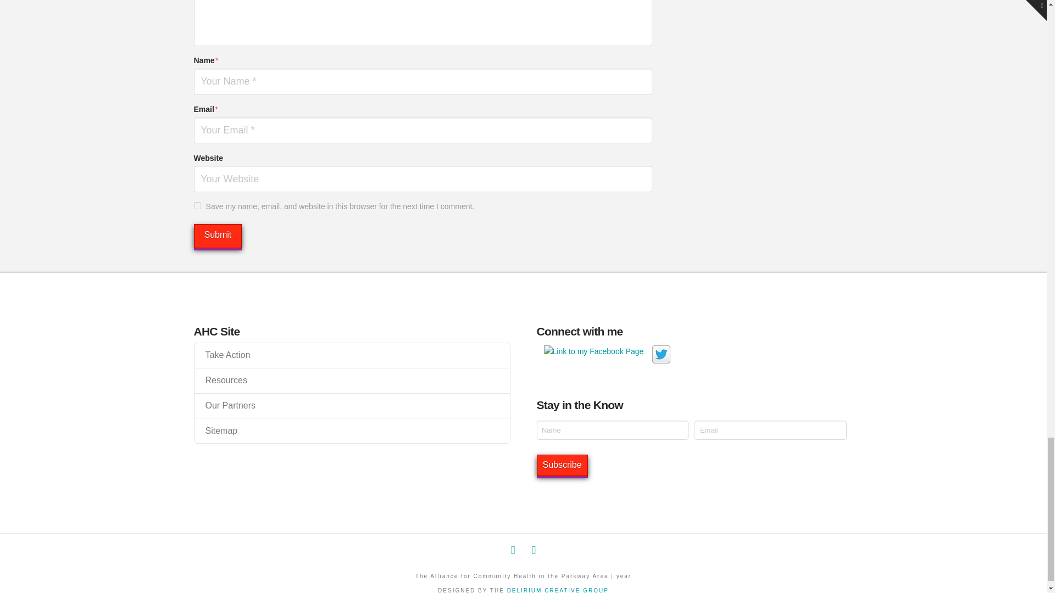 The image size is (1055, 593). I want to click on Link to my Facebook Page, so click(593, 351).